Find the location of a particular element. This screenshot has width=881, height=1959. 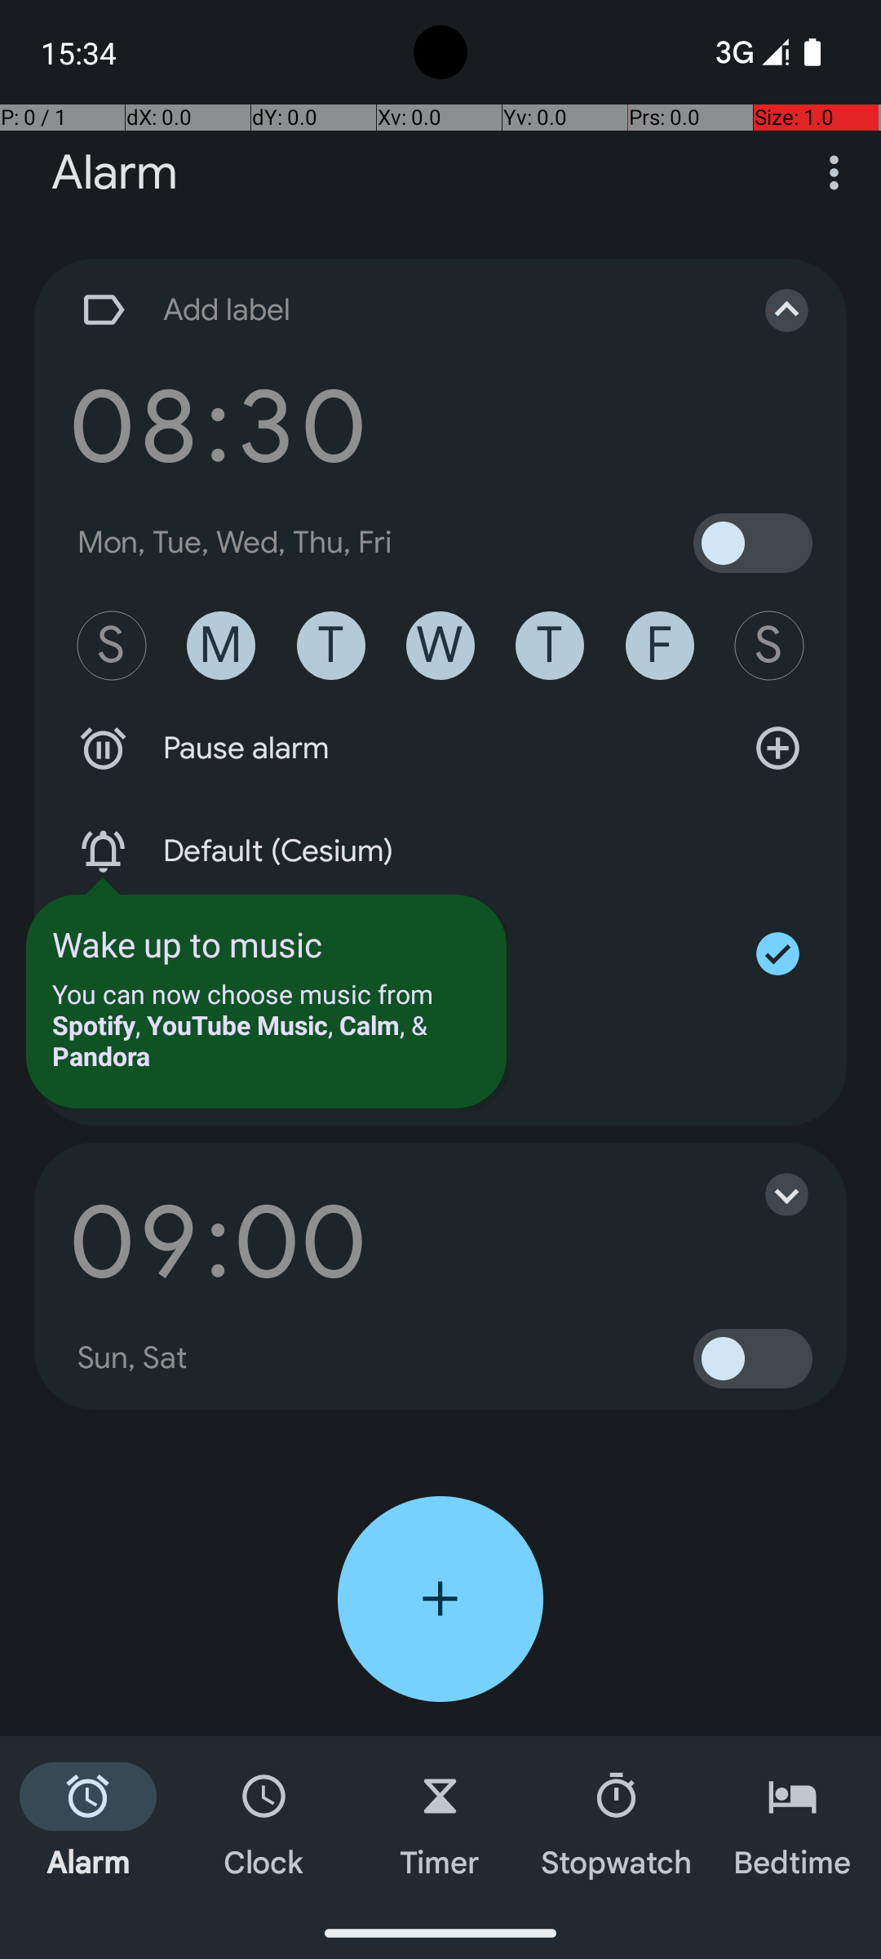

Add alarm is located at coordinates (440, 1599).